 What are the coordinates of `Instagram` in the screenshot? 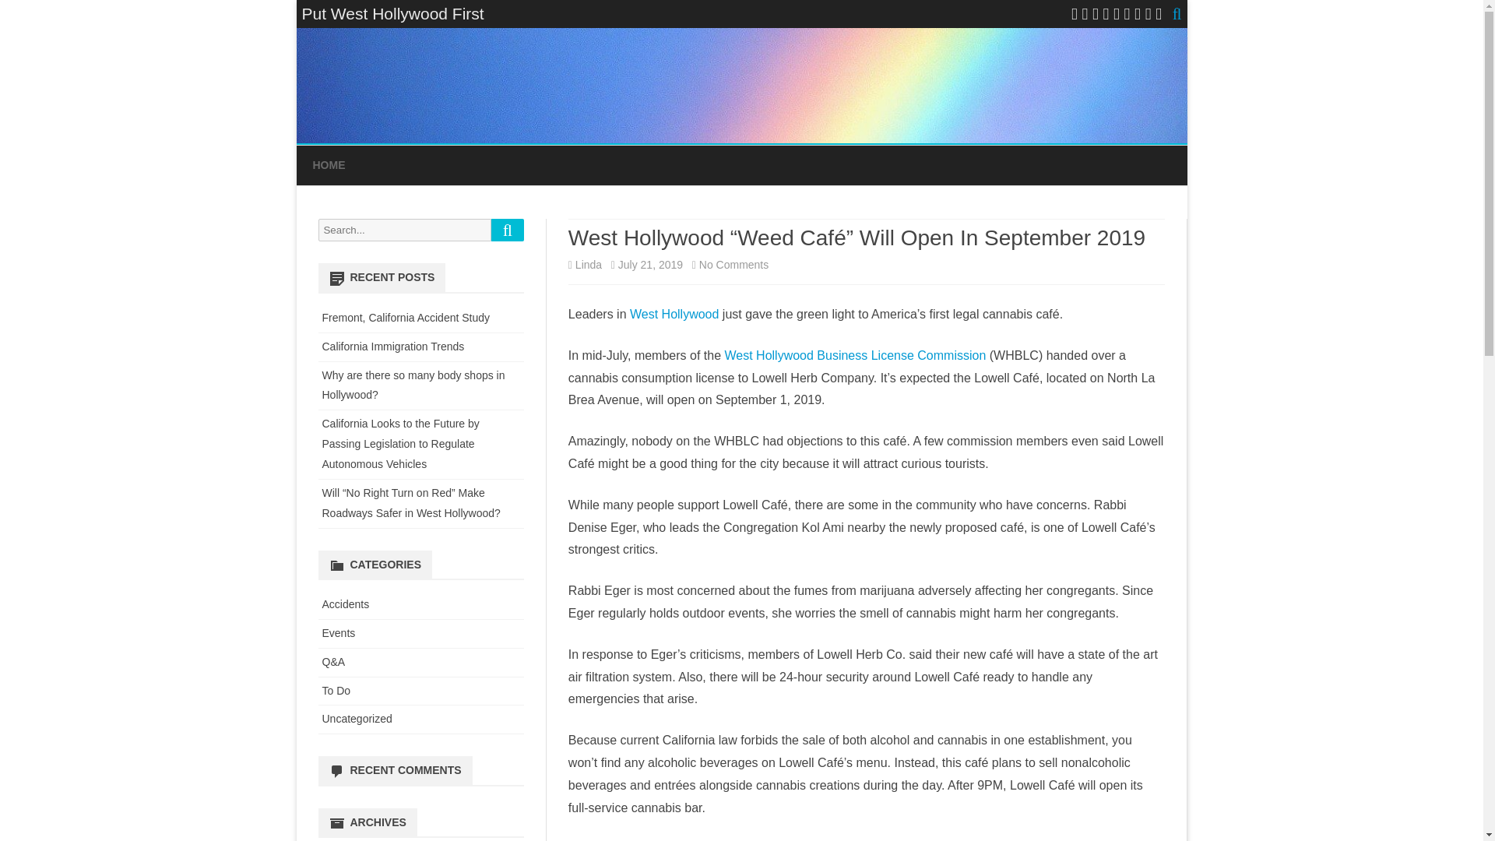 It's located at (1127, 14).